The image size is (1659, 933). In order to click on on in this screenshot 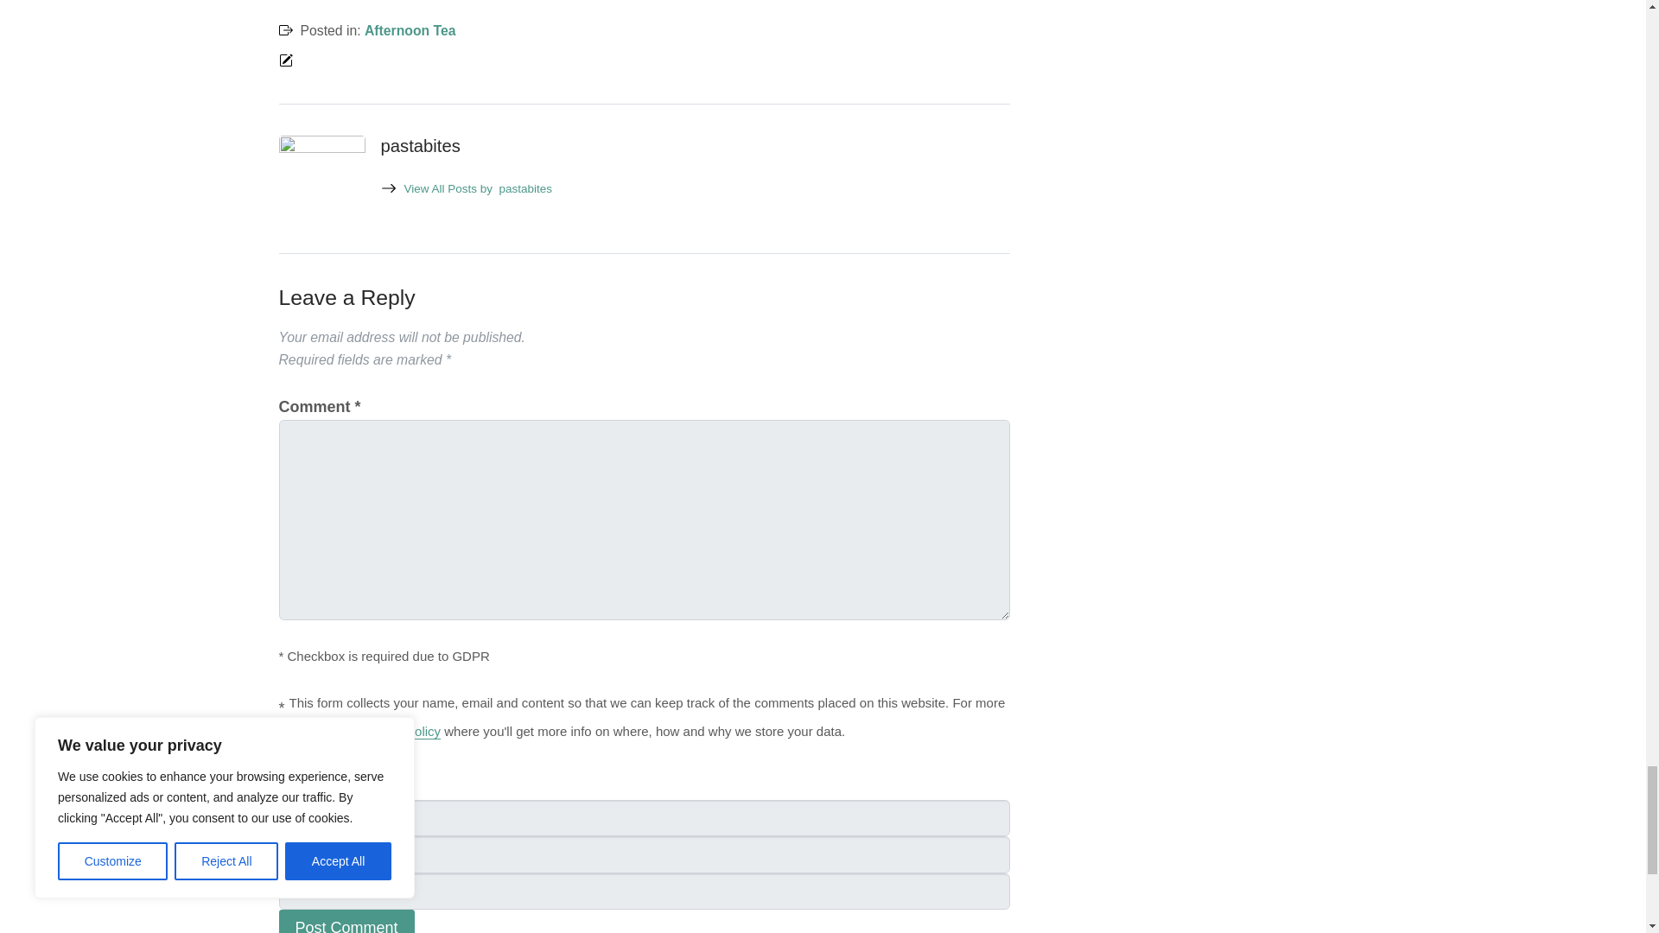, I will do `click(283, 762)`.